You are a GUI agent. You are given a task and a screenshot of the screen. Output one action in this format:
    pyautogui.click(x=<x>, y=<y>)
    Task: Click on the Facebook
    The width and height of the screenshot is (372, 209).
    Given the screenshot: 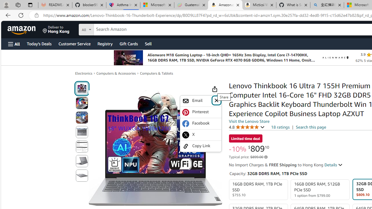 What is the action you would take?
    pyautogui.click(x=201, y=124)
    